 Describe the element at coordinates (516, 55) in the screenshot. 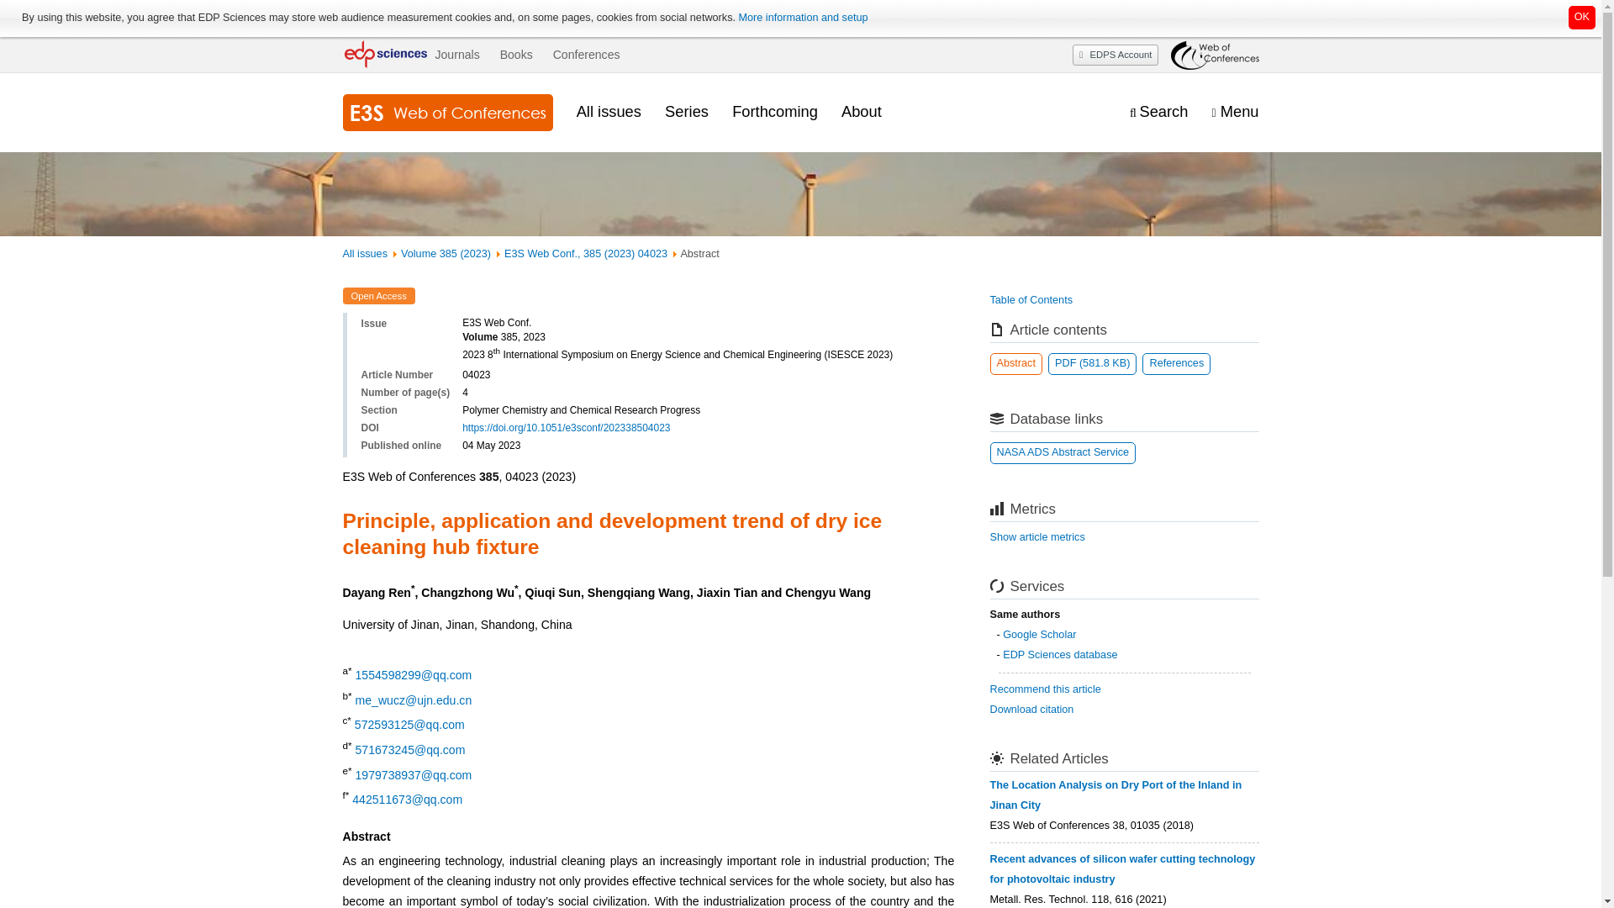

I see `Books` at that location.